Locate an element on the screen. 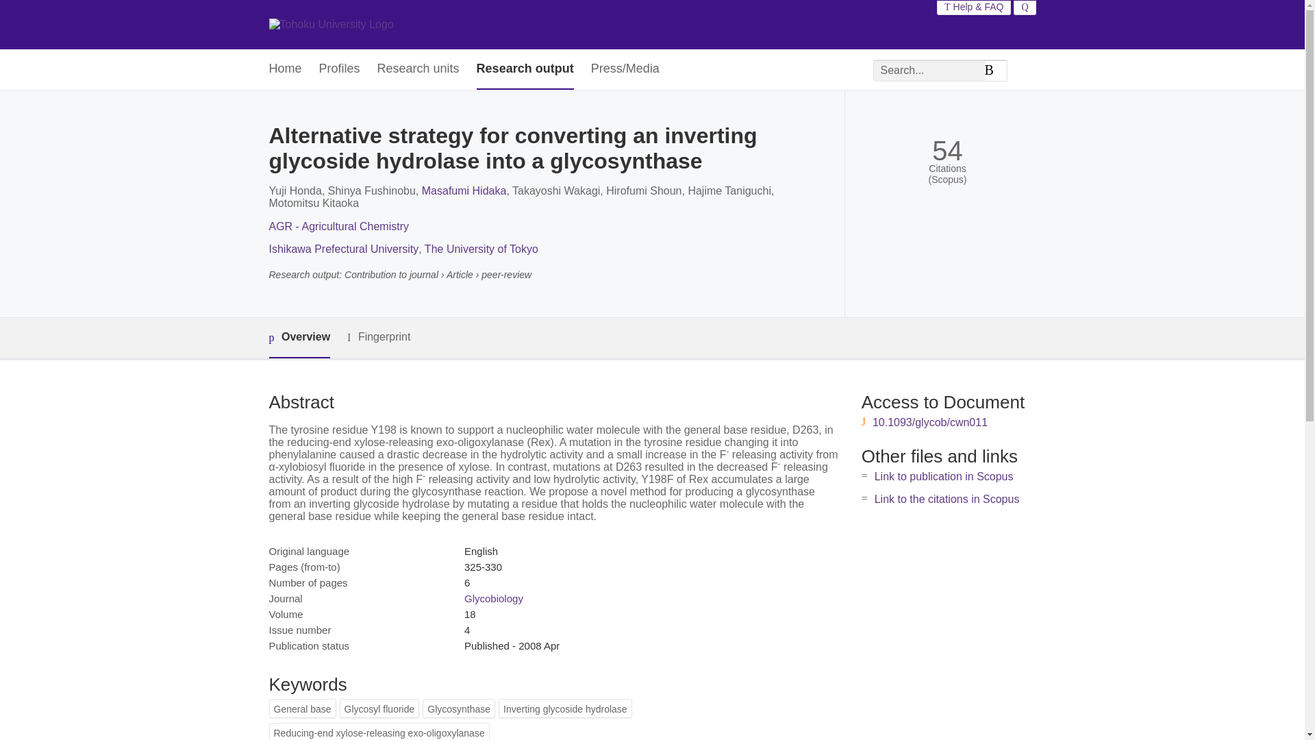 This screenshot has height=740, width=1315. Profiles is located at coordinates (340, 69).